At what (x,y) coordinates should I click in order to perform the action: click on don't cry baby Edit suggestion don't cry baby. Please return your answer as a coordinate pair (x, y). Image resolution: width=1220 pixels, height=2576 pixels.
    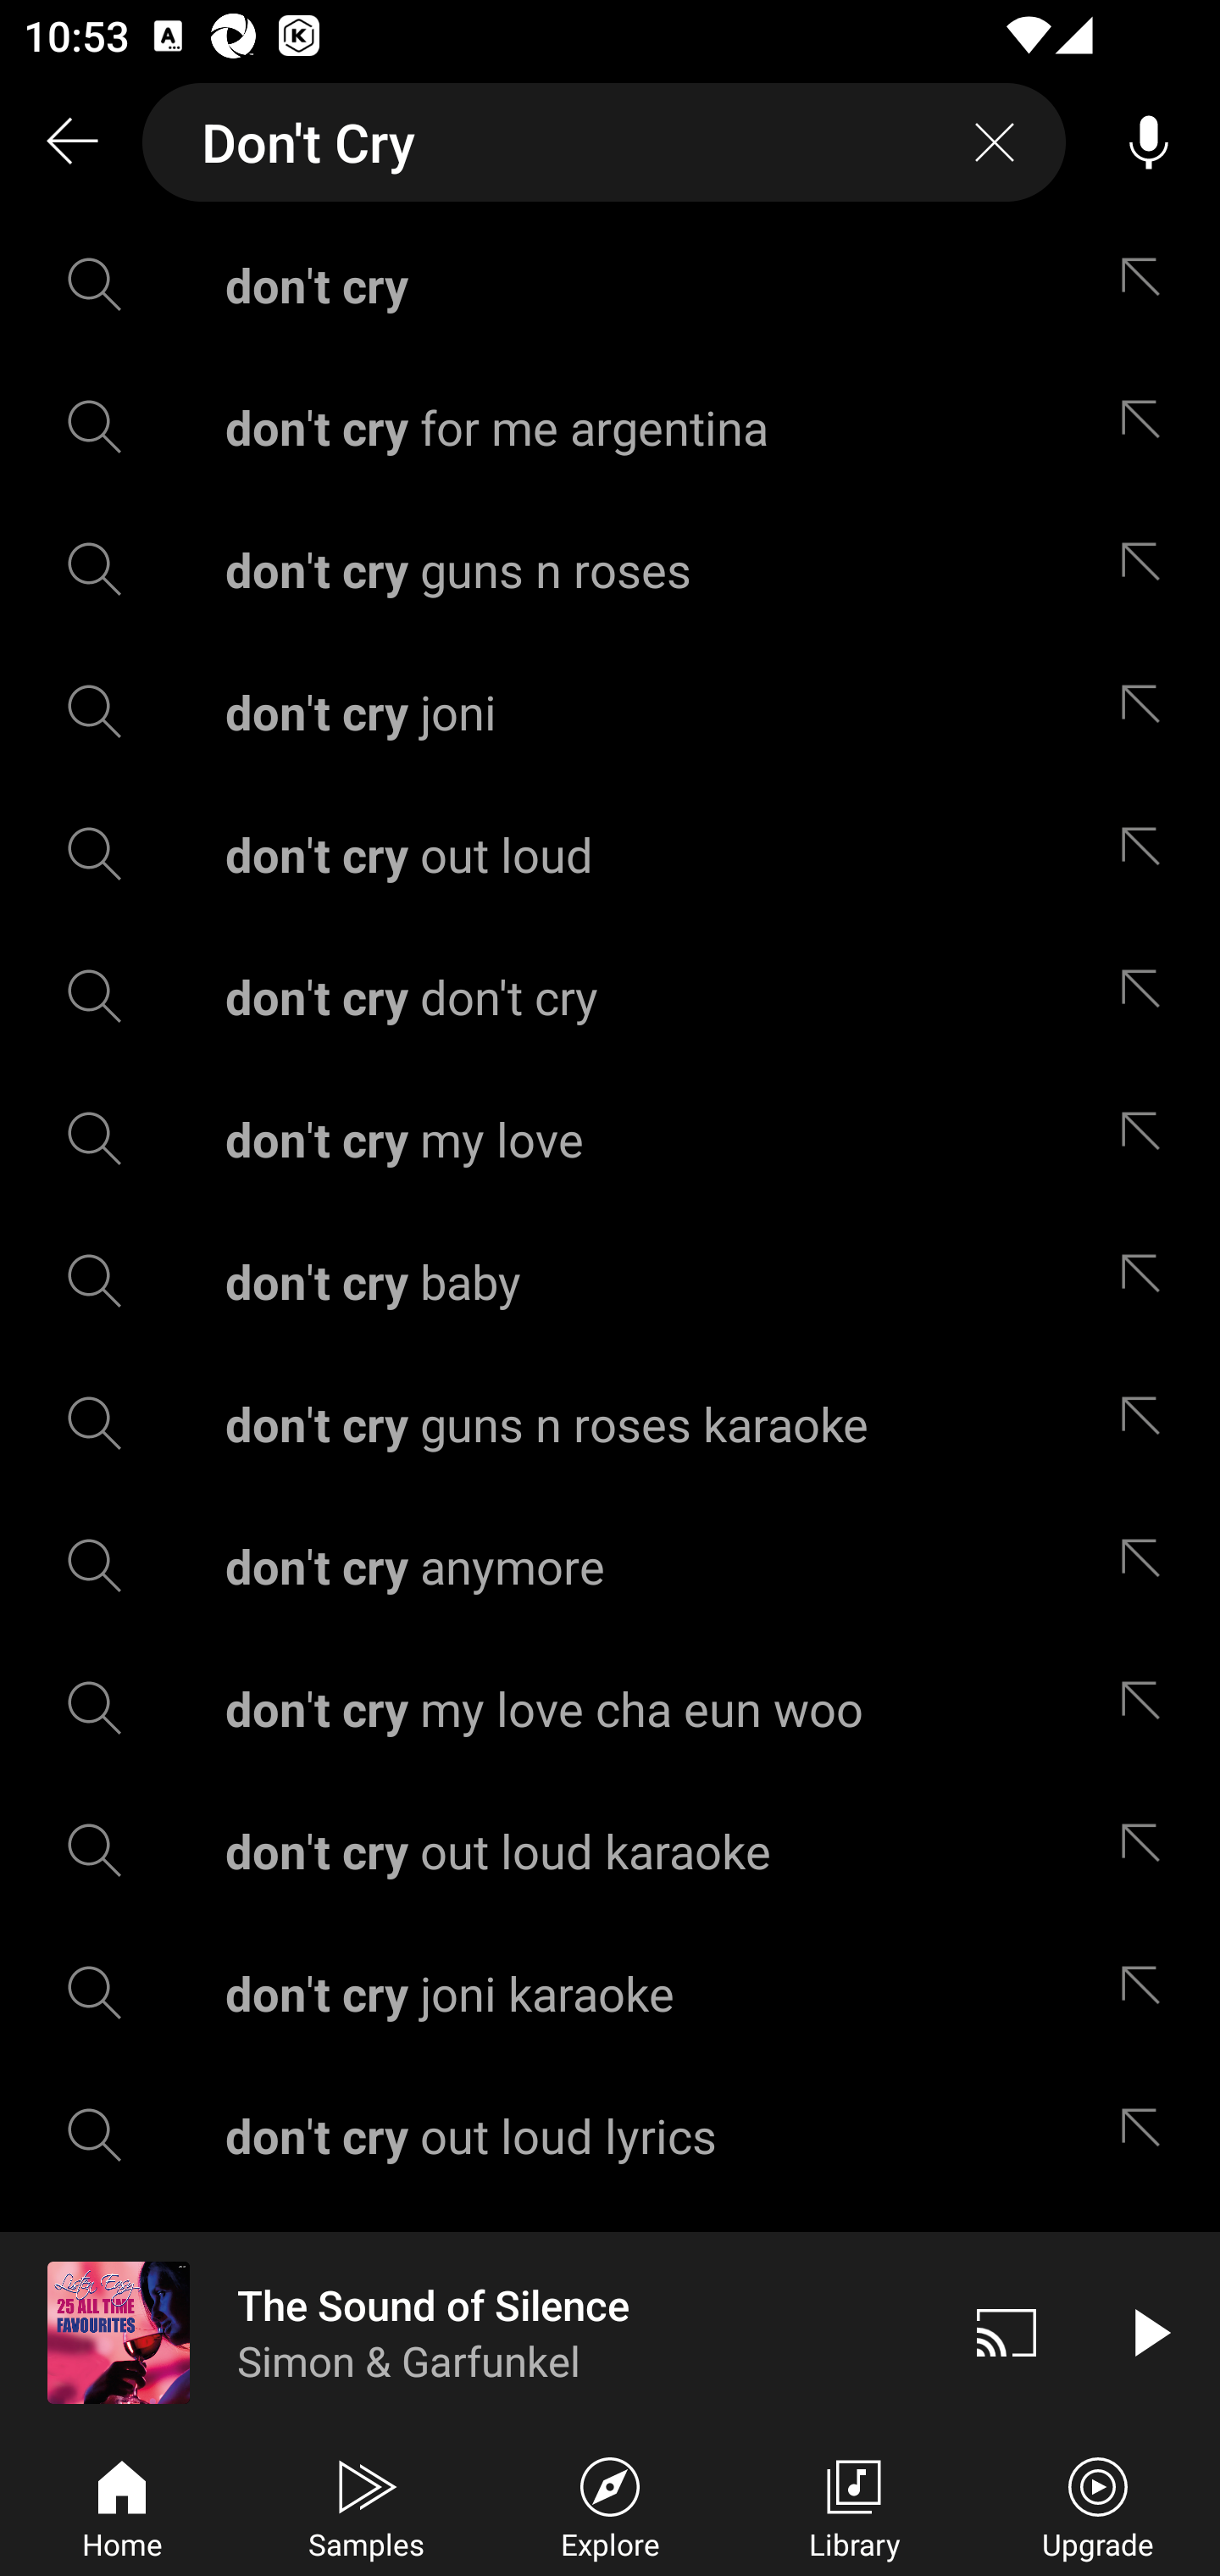
    Looking at the image, I should click on (610, 1281).